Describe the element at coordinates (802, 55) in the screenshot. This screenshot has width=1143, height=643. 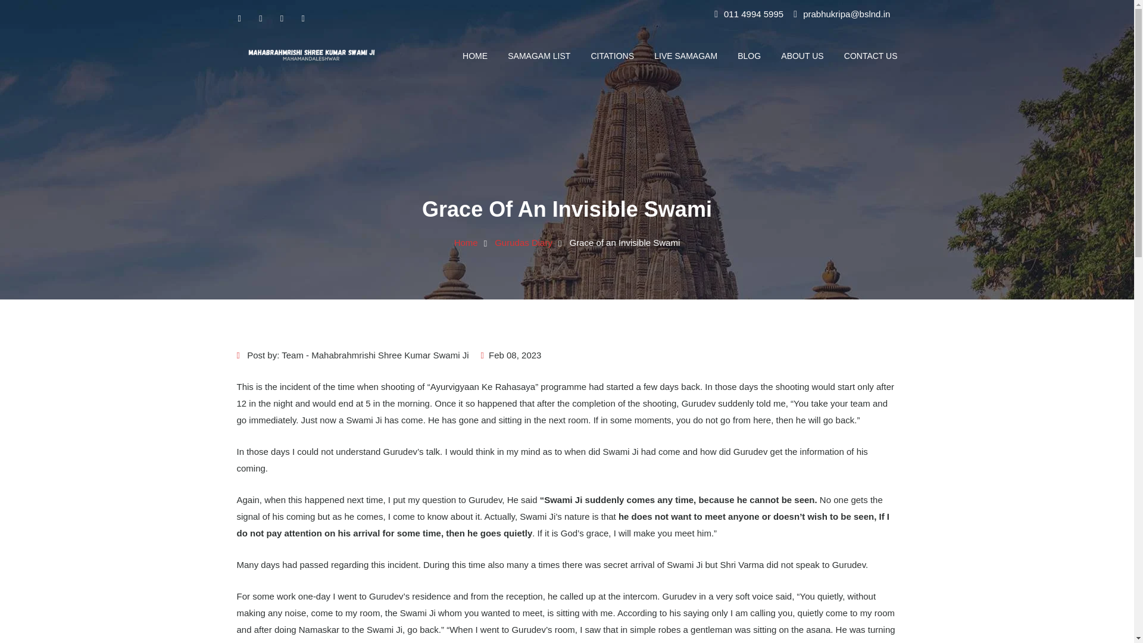
I see `ABOUT US` at that location.